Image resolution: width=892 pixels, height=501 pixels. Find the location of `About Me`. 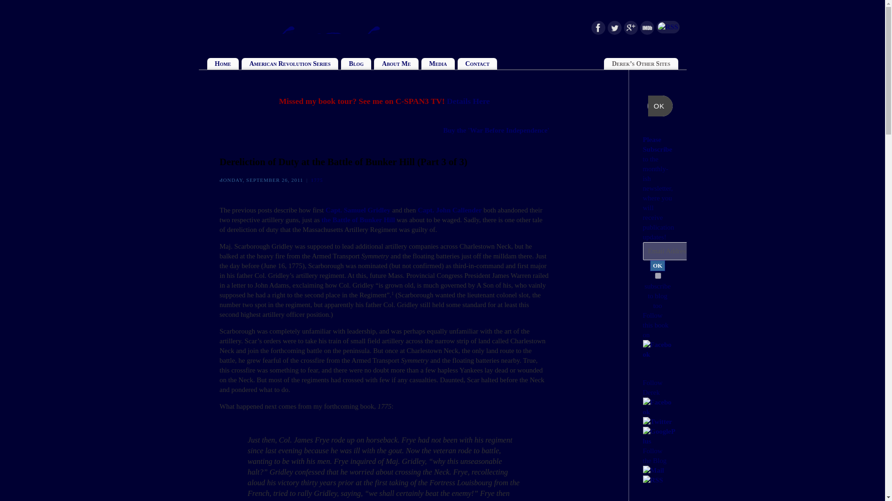

About Me is located at coordinates (396, 64).